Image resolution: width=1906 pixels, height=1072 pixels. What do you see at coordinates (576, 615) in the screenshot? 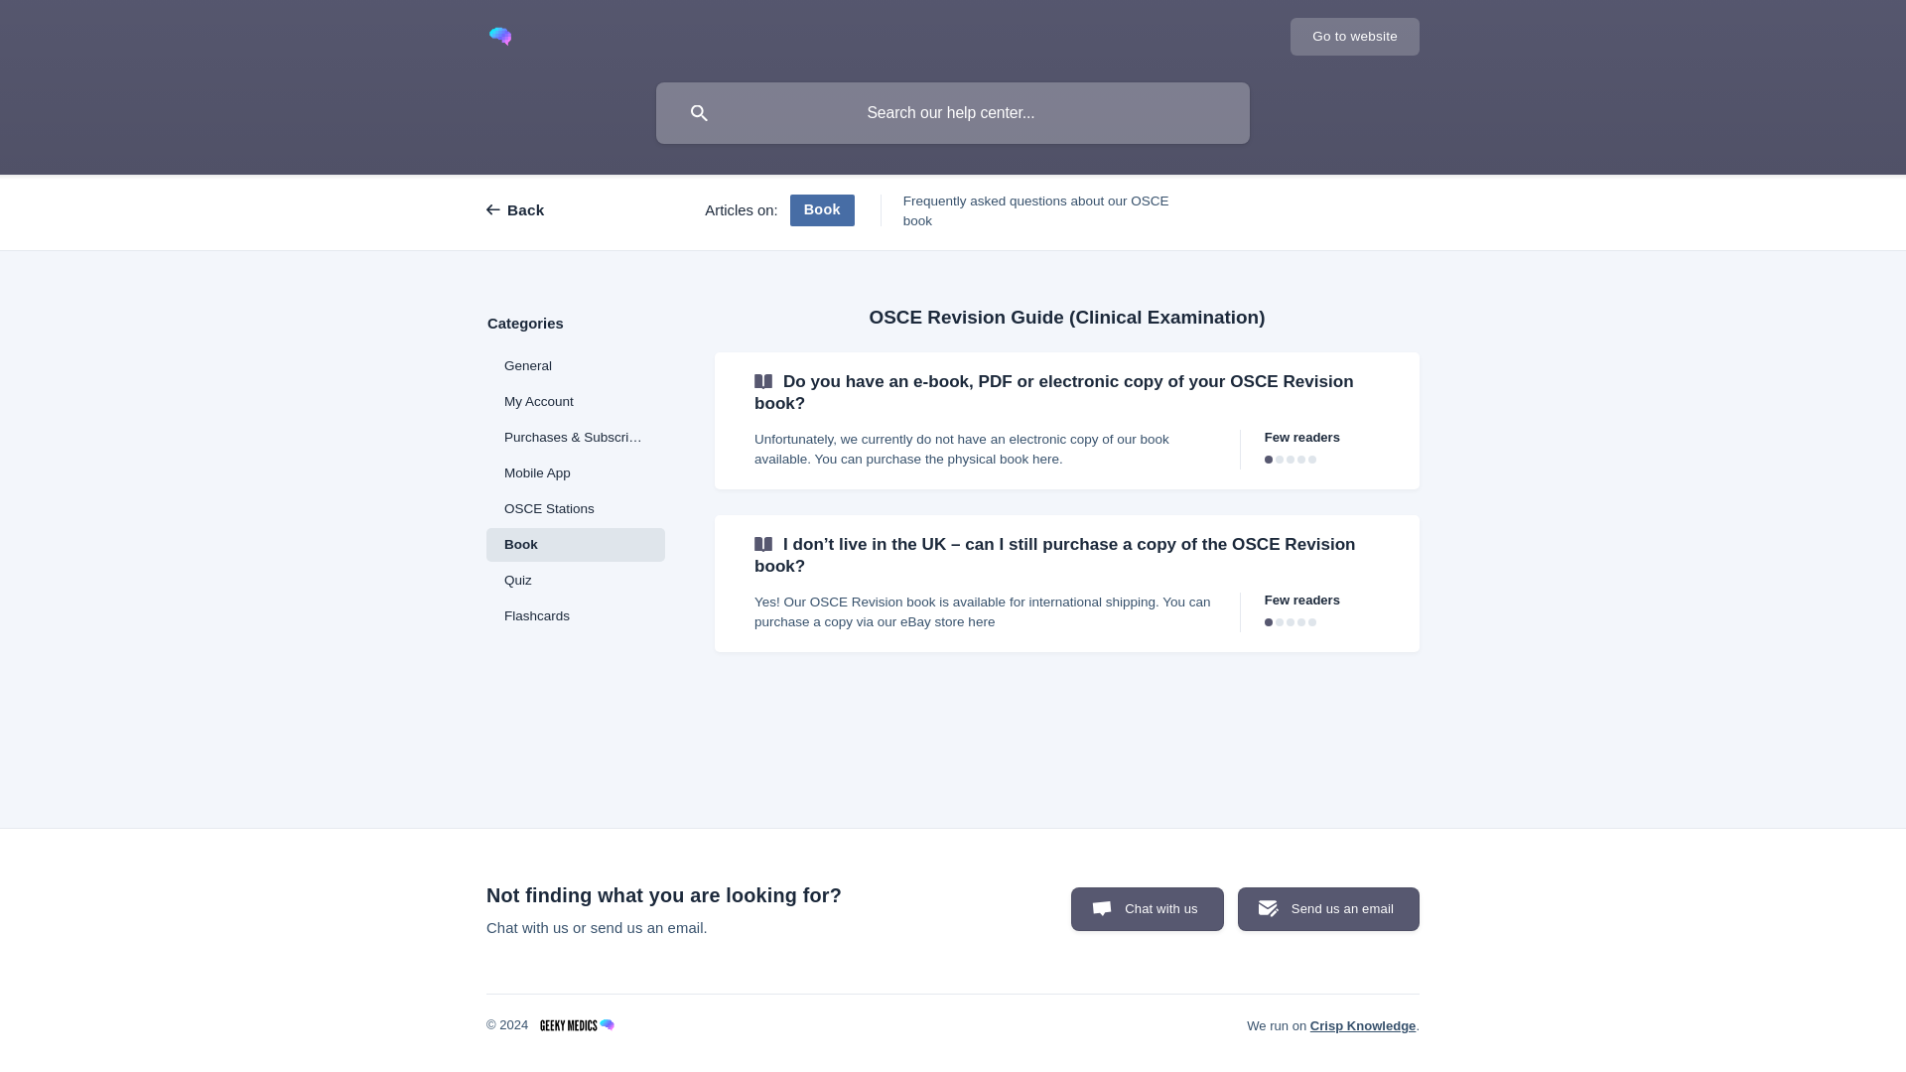
I see `Flashcards` at bounding box center [576, 615].